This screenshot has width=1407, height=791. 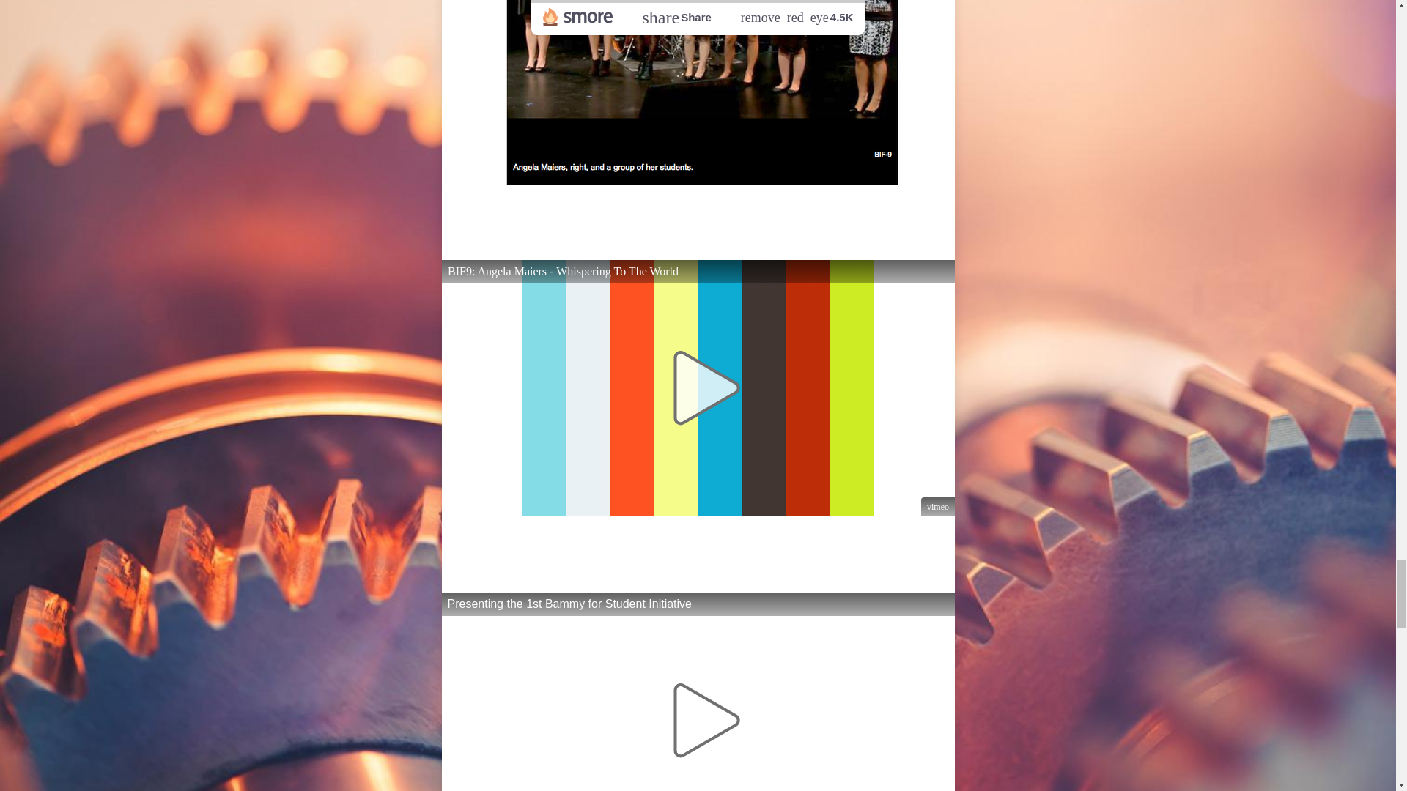 I want to click on BIF-9, so click(x=786, y=233).